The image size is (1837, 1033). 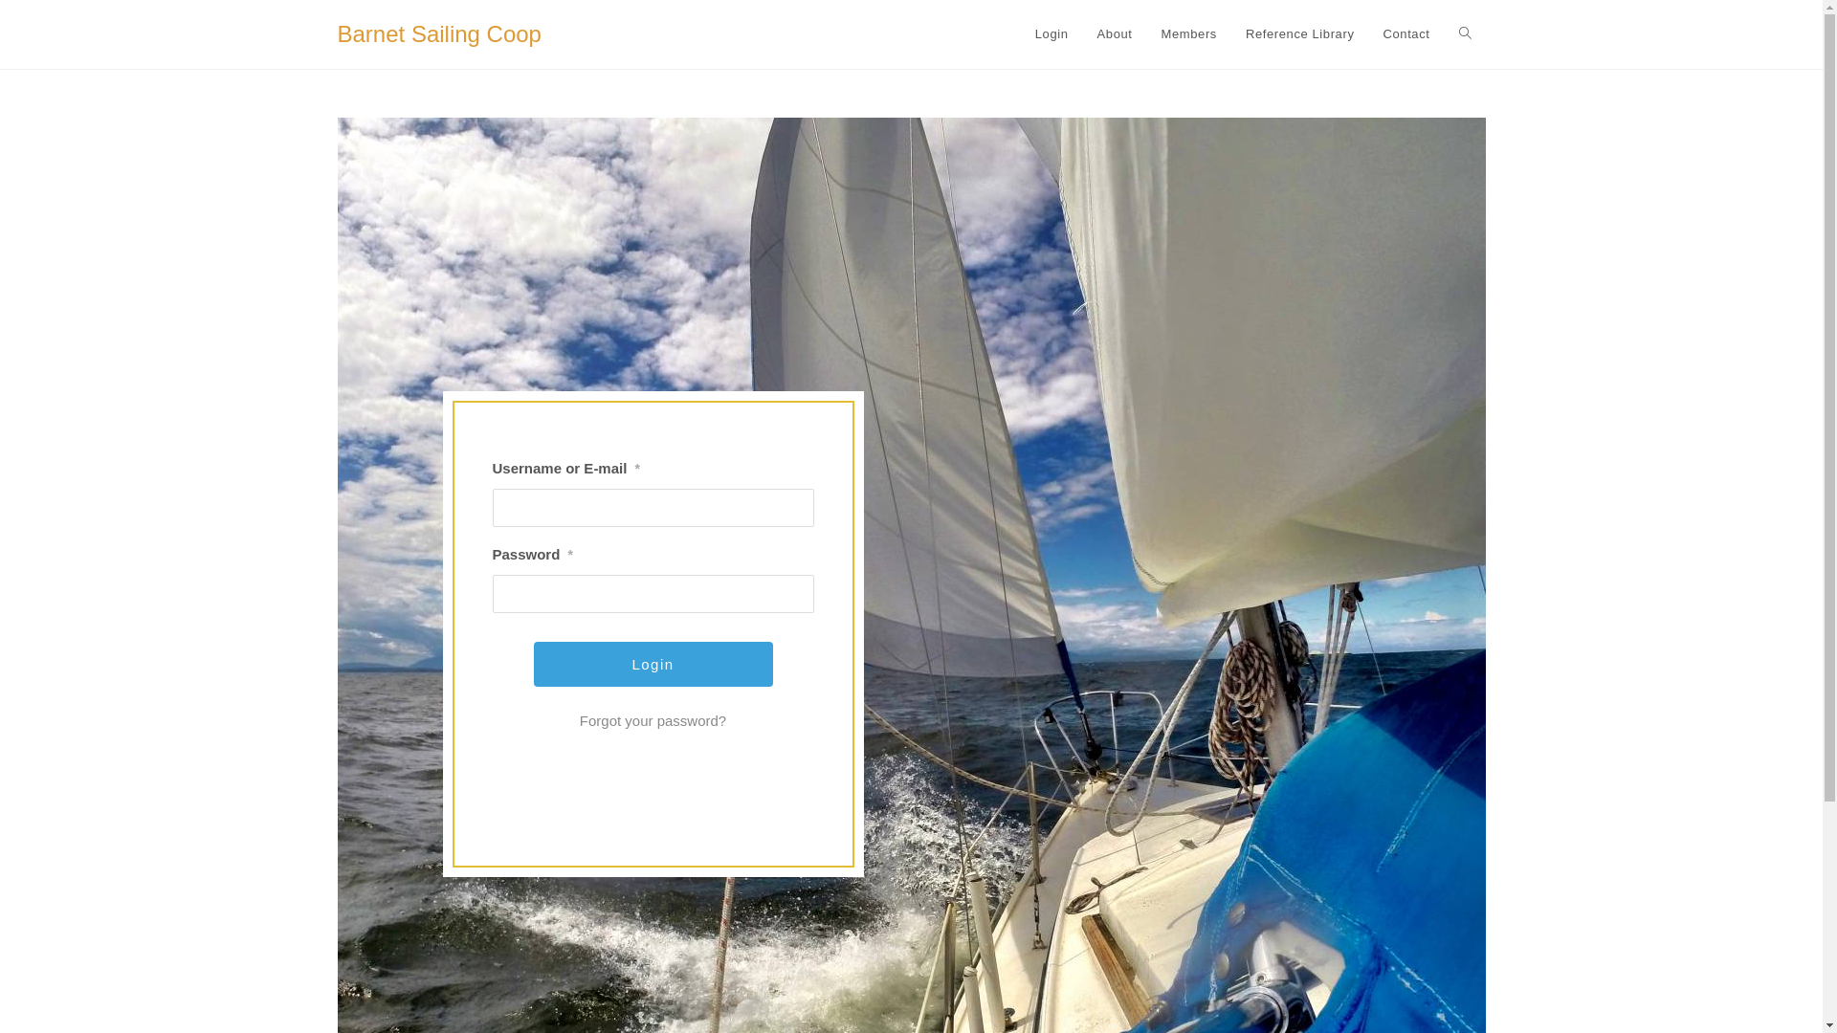 I want to click on Forgot your password?, so click(x=653, y=721).